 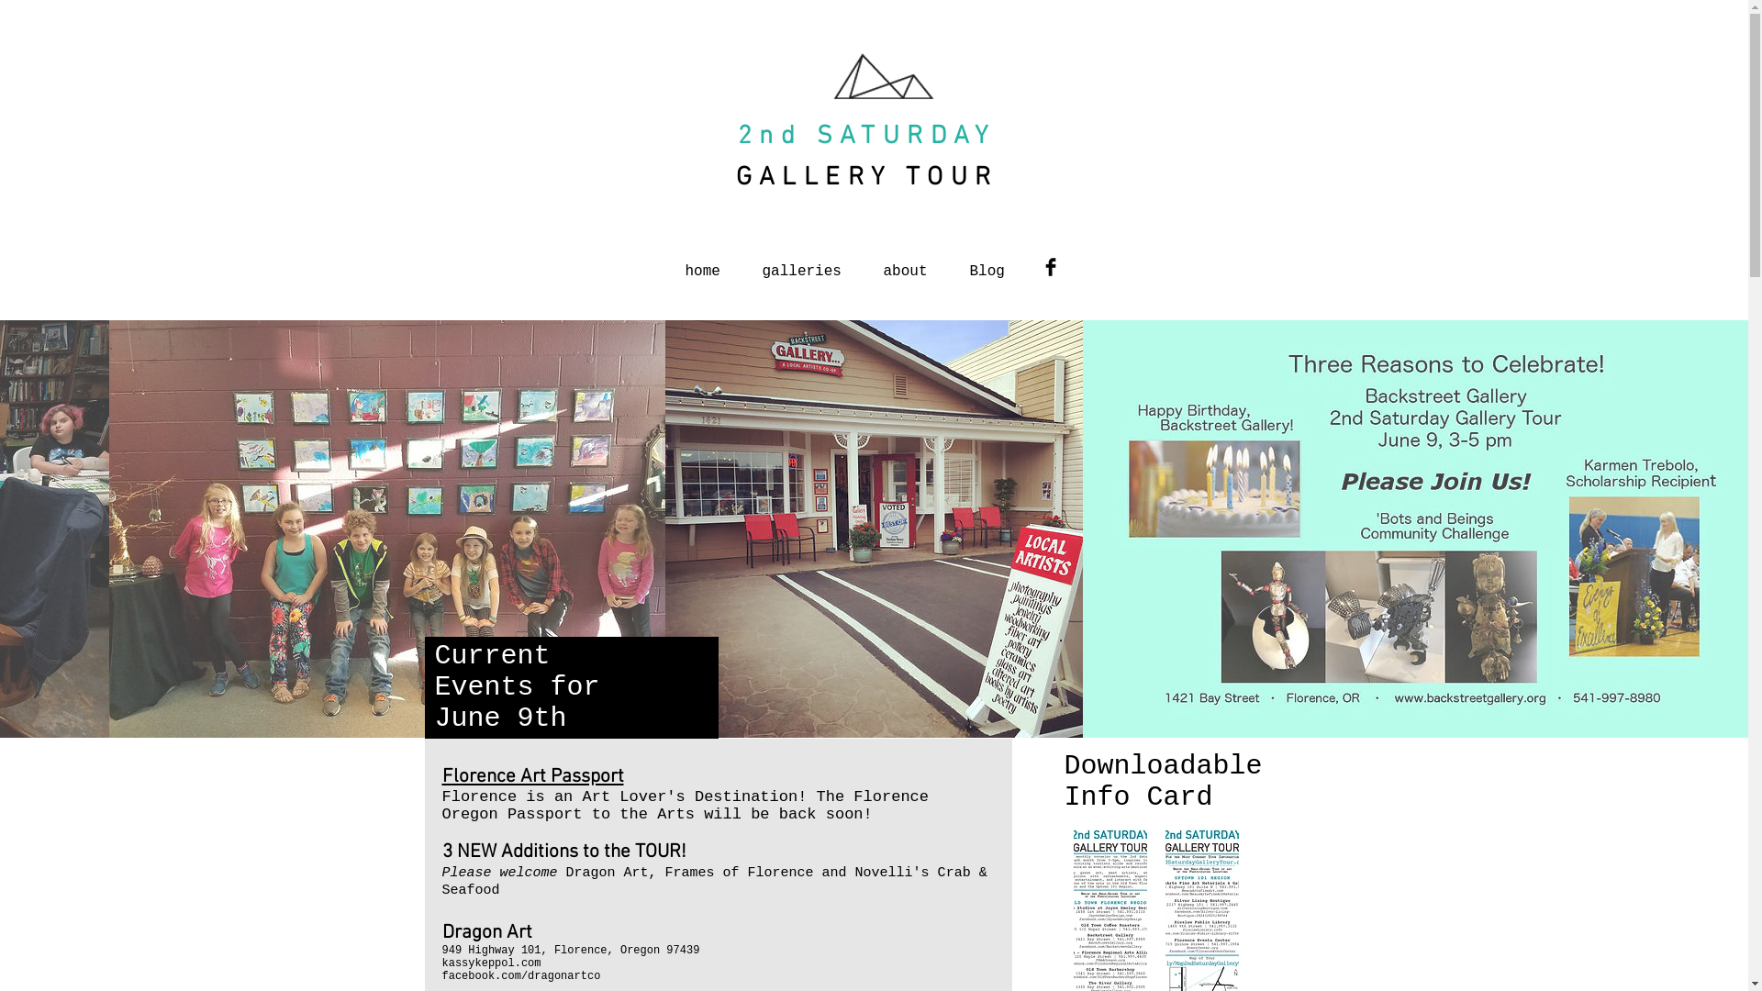 What do you see at coordinates (703, 263) in the screenshot?
I see `home` at bounding box center [703, 263].